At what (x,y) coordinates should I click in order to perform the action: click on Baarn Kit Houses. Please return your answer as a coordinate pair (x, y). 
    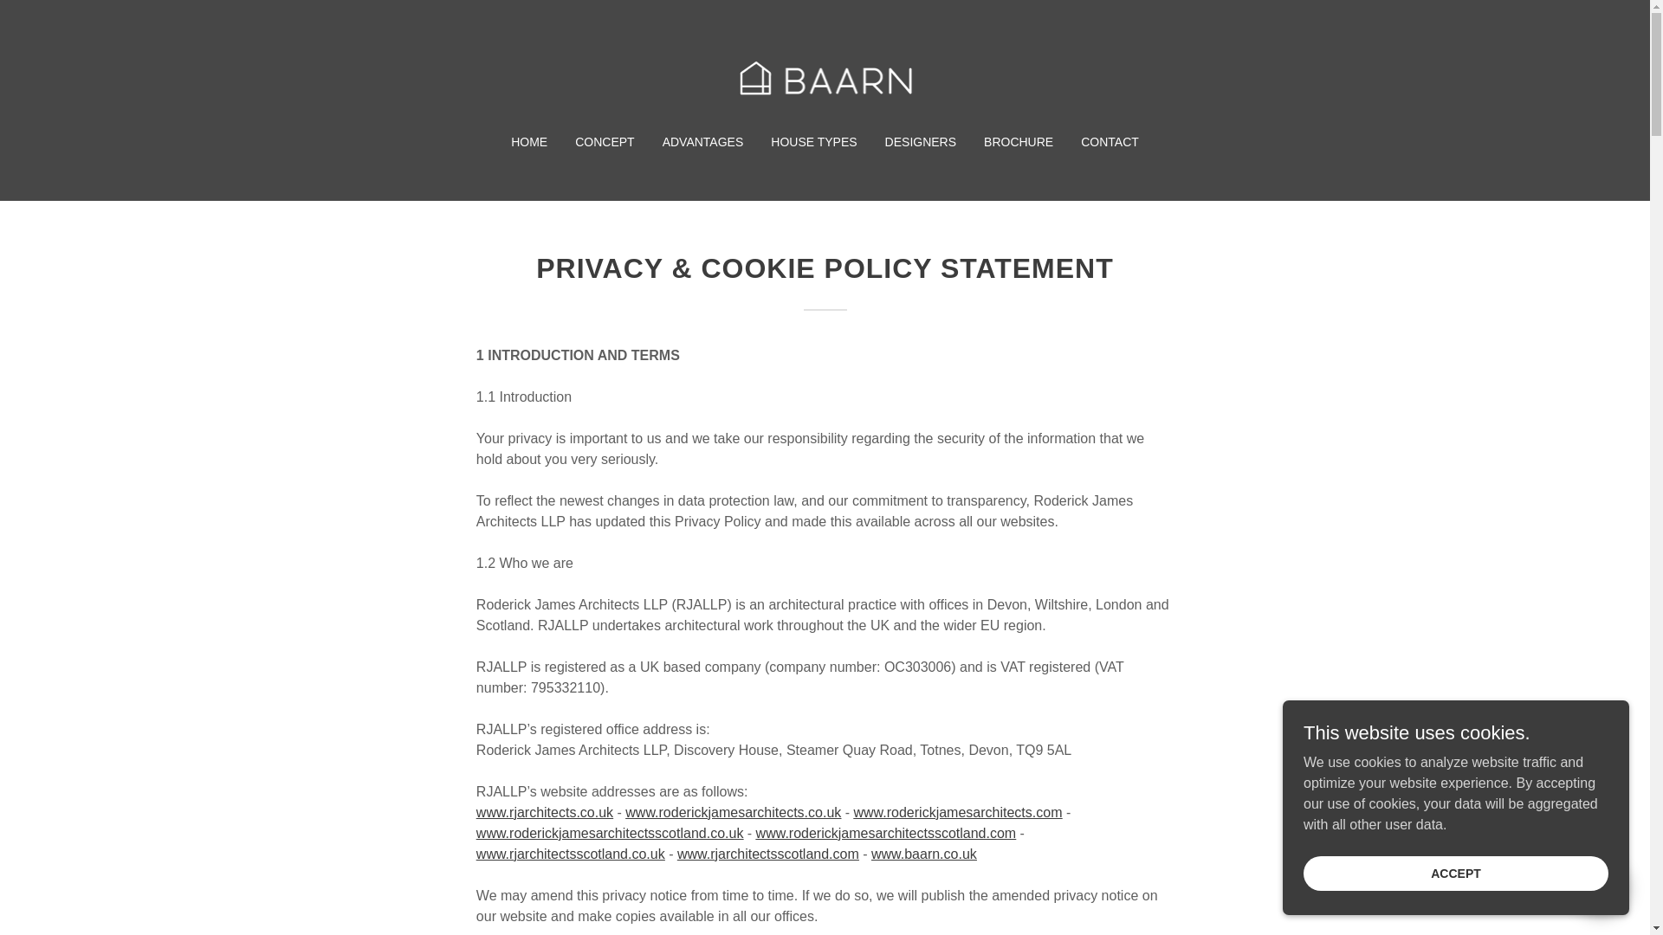
    Looking at the image, I should click on (825, 78).